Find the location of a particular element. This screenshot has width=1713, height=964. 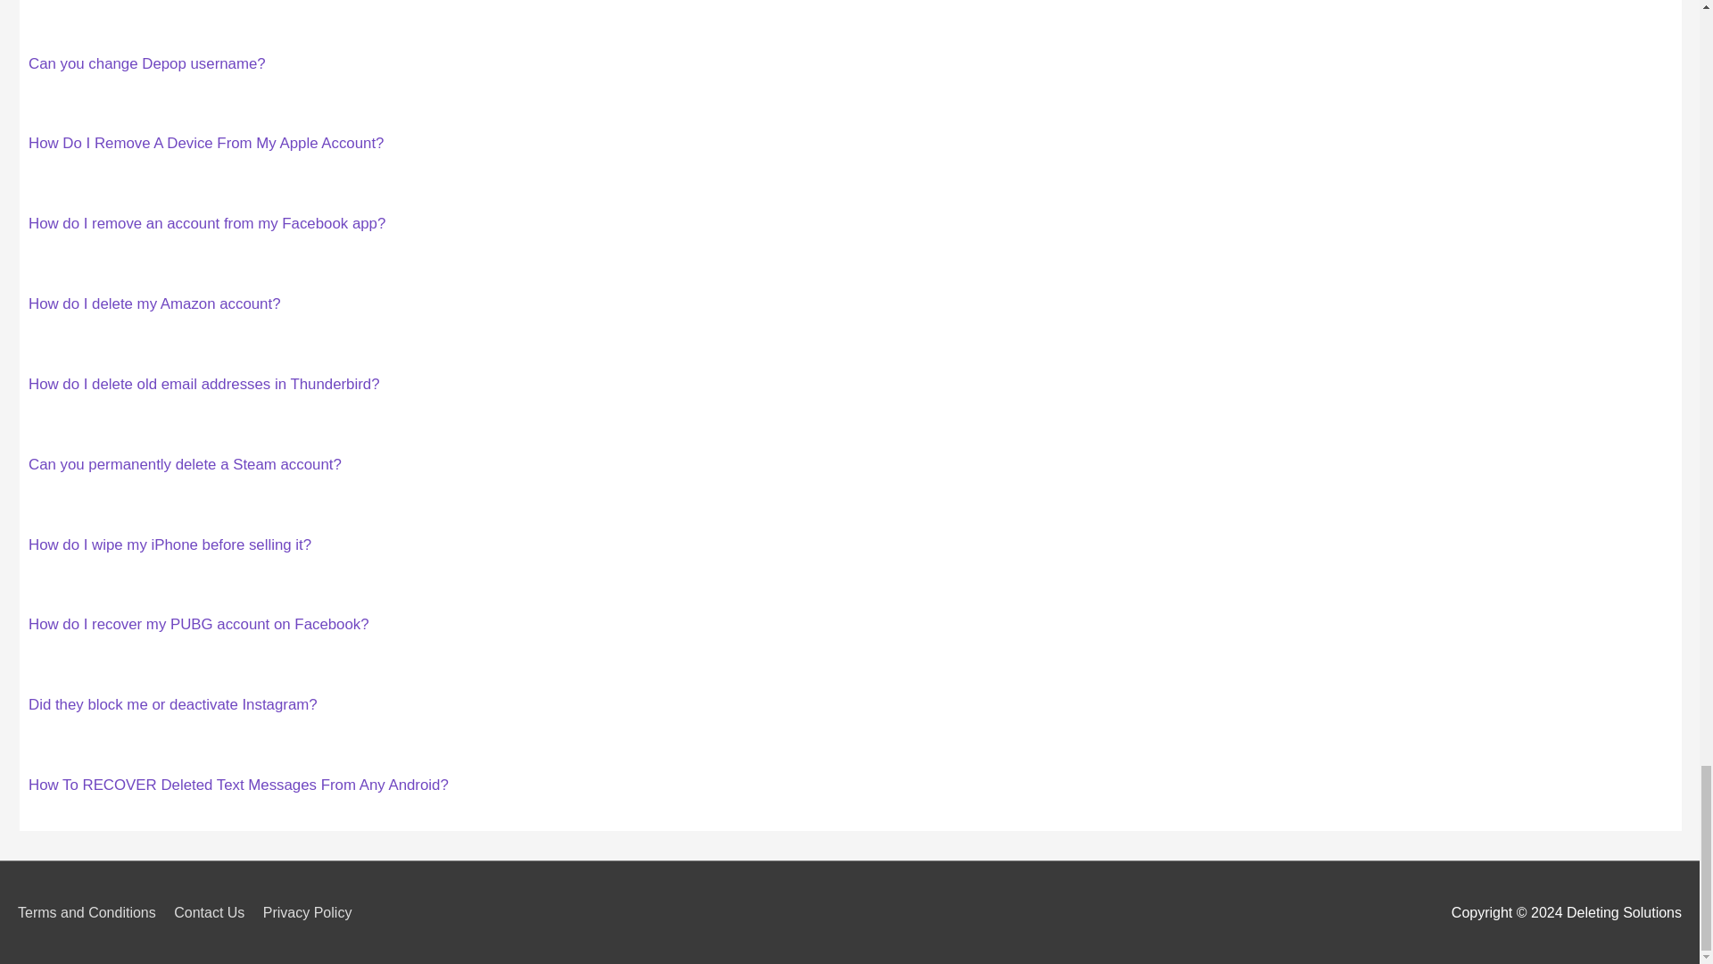

How do I recover my PUBG account on Facebook? is located at coordinates (199, 624).